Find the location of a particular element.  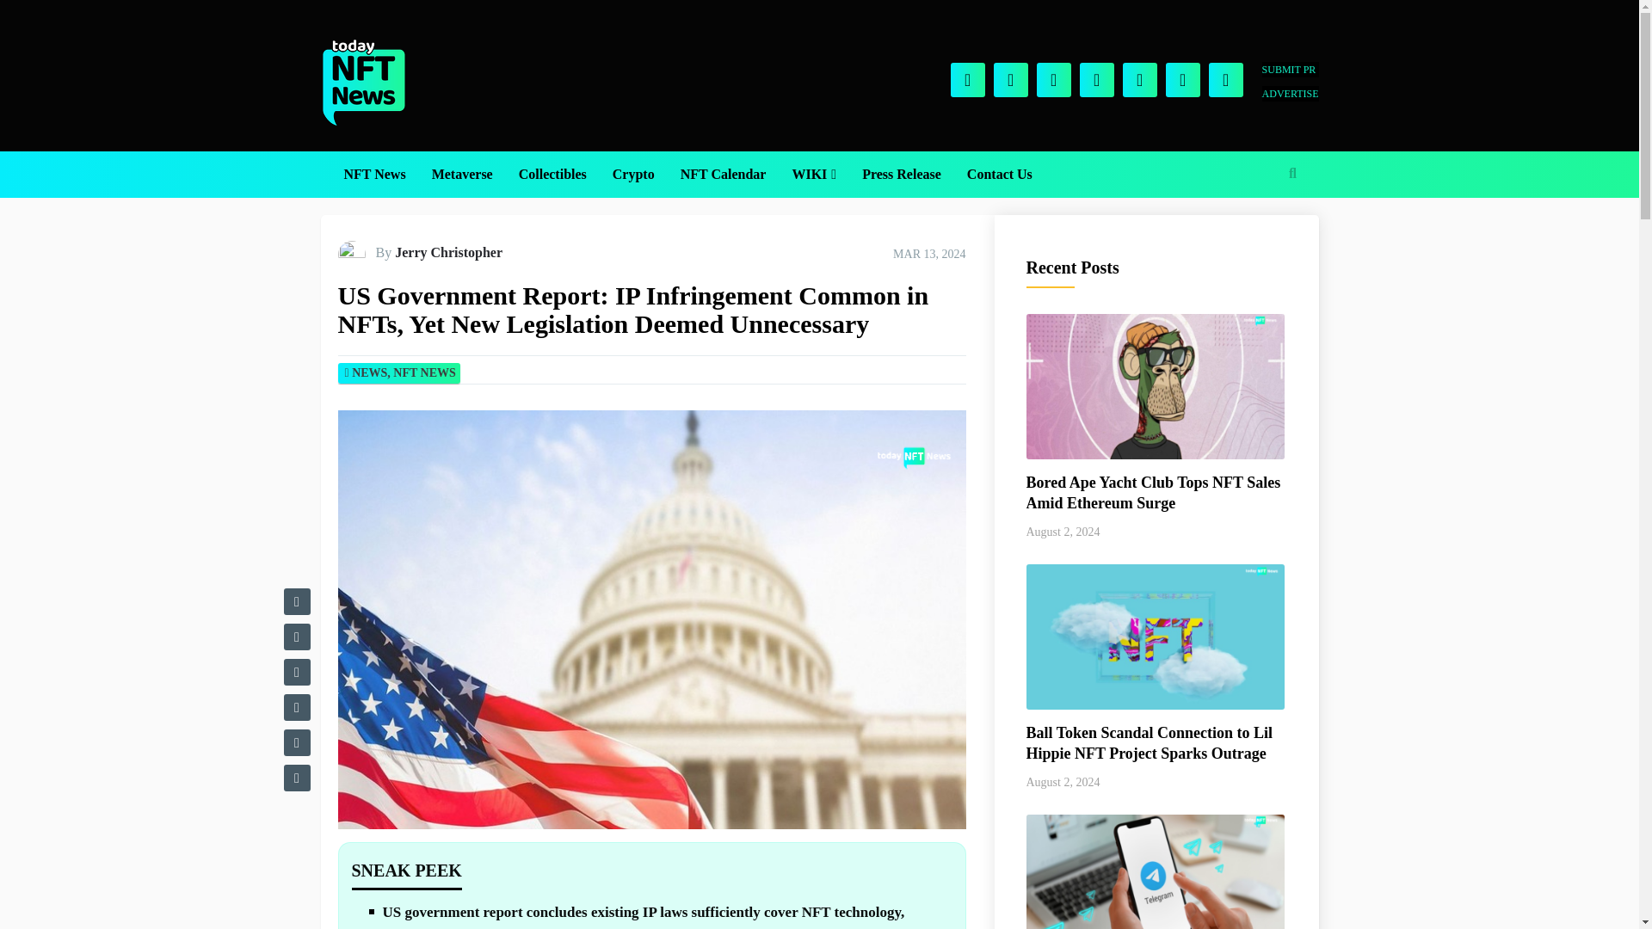

WIKI is located at coordinates (813, 175).